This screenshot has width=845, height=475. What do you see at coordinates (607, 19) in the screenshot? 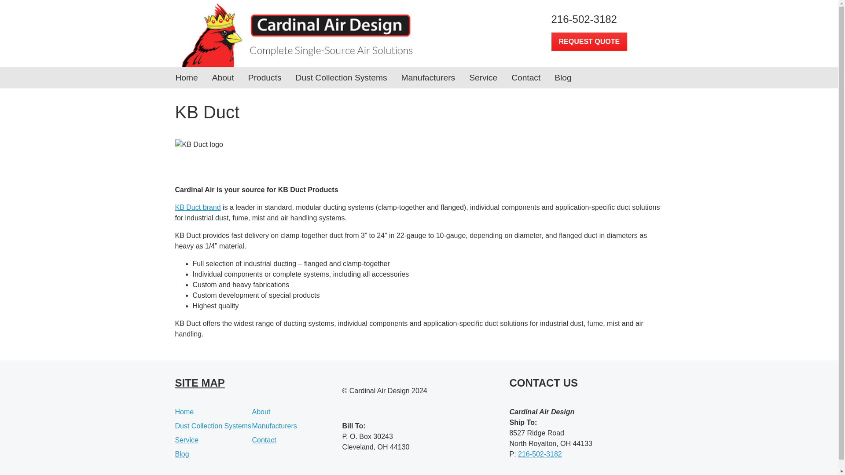
I see `216-502-3182` at bounding box center [607, 19].